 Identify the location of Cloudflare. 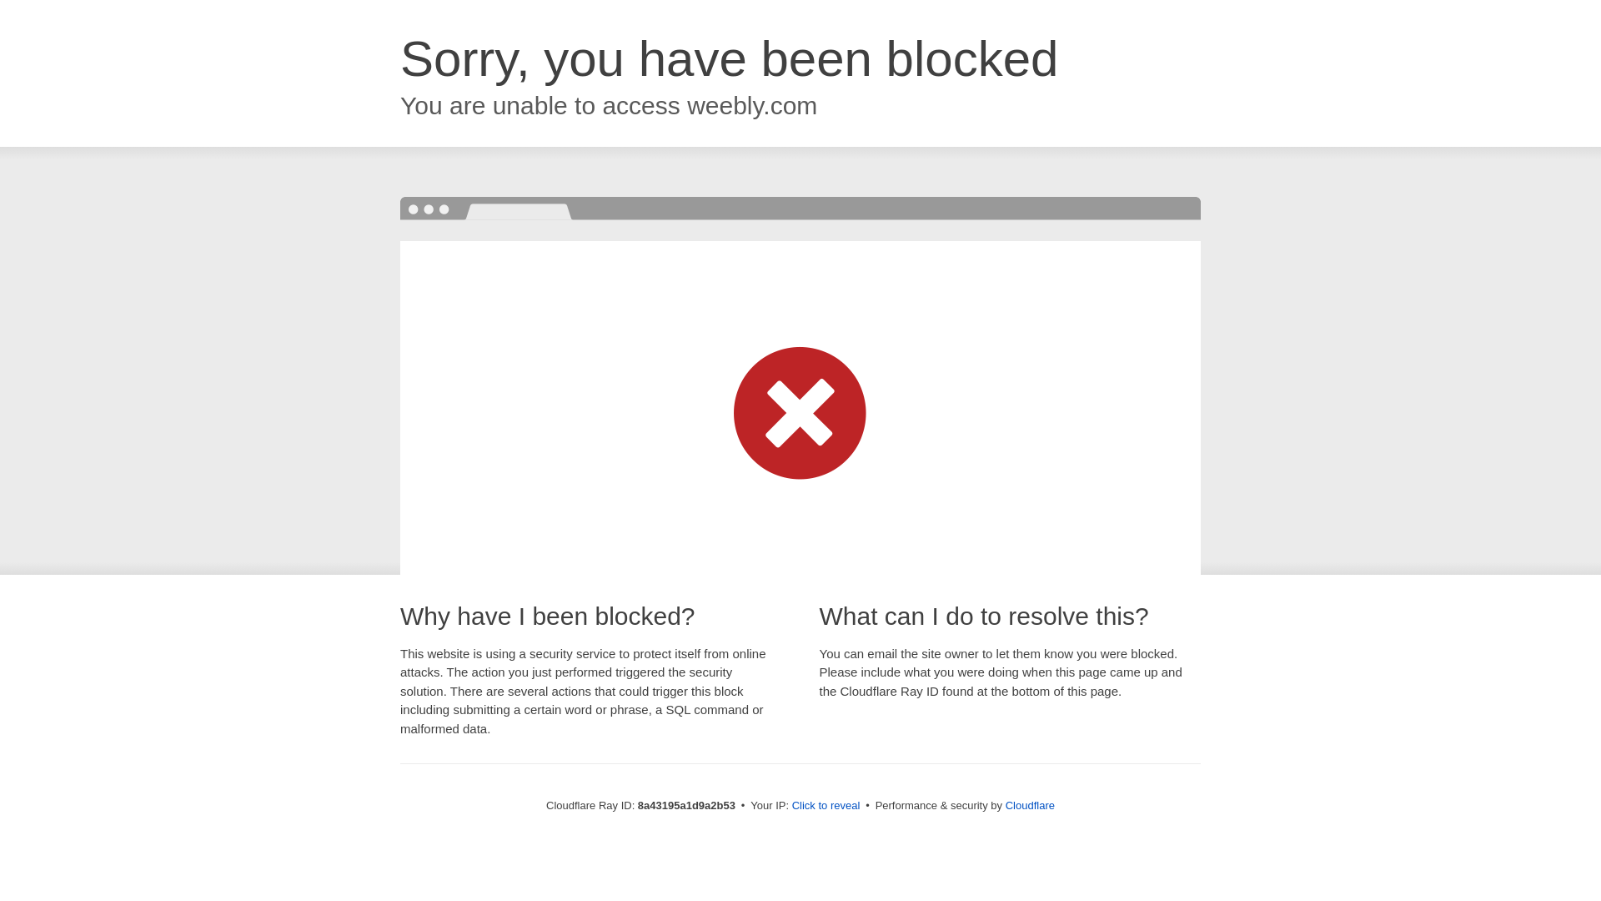
(1030, 805).